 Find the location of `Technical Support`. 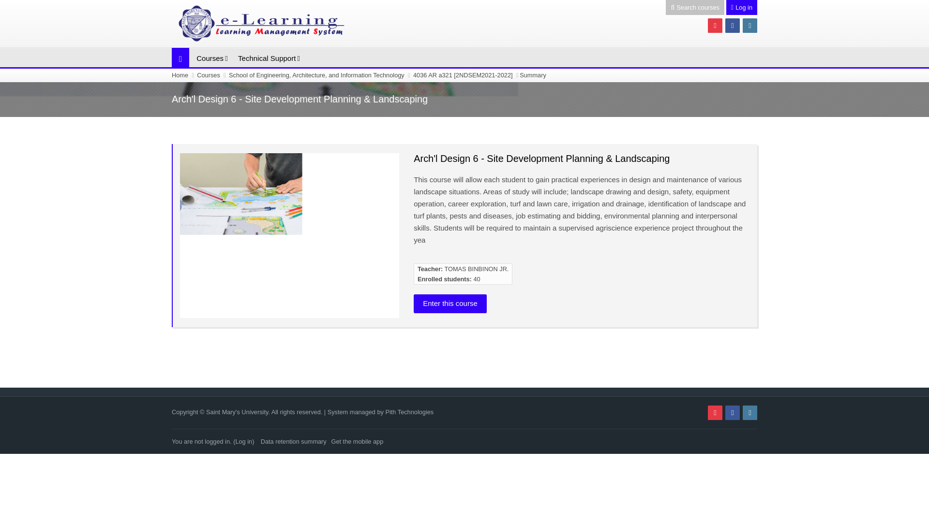

Technical Support is located at coordinates (266, 58).